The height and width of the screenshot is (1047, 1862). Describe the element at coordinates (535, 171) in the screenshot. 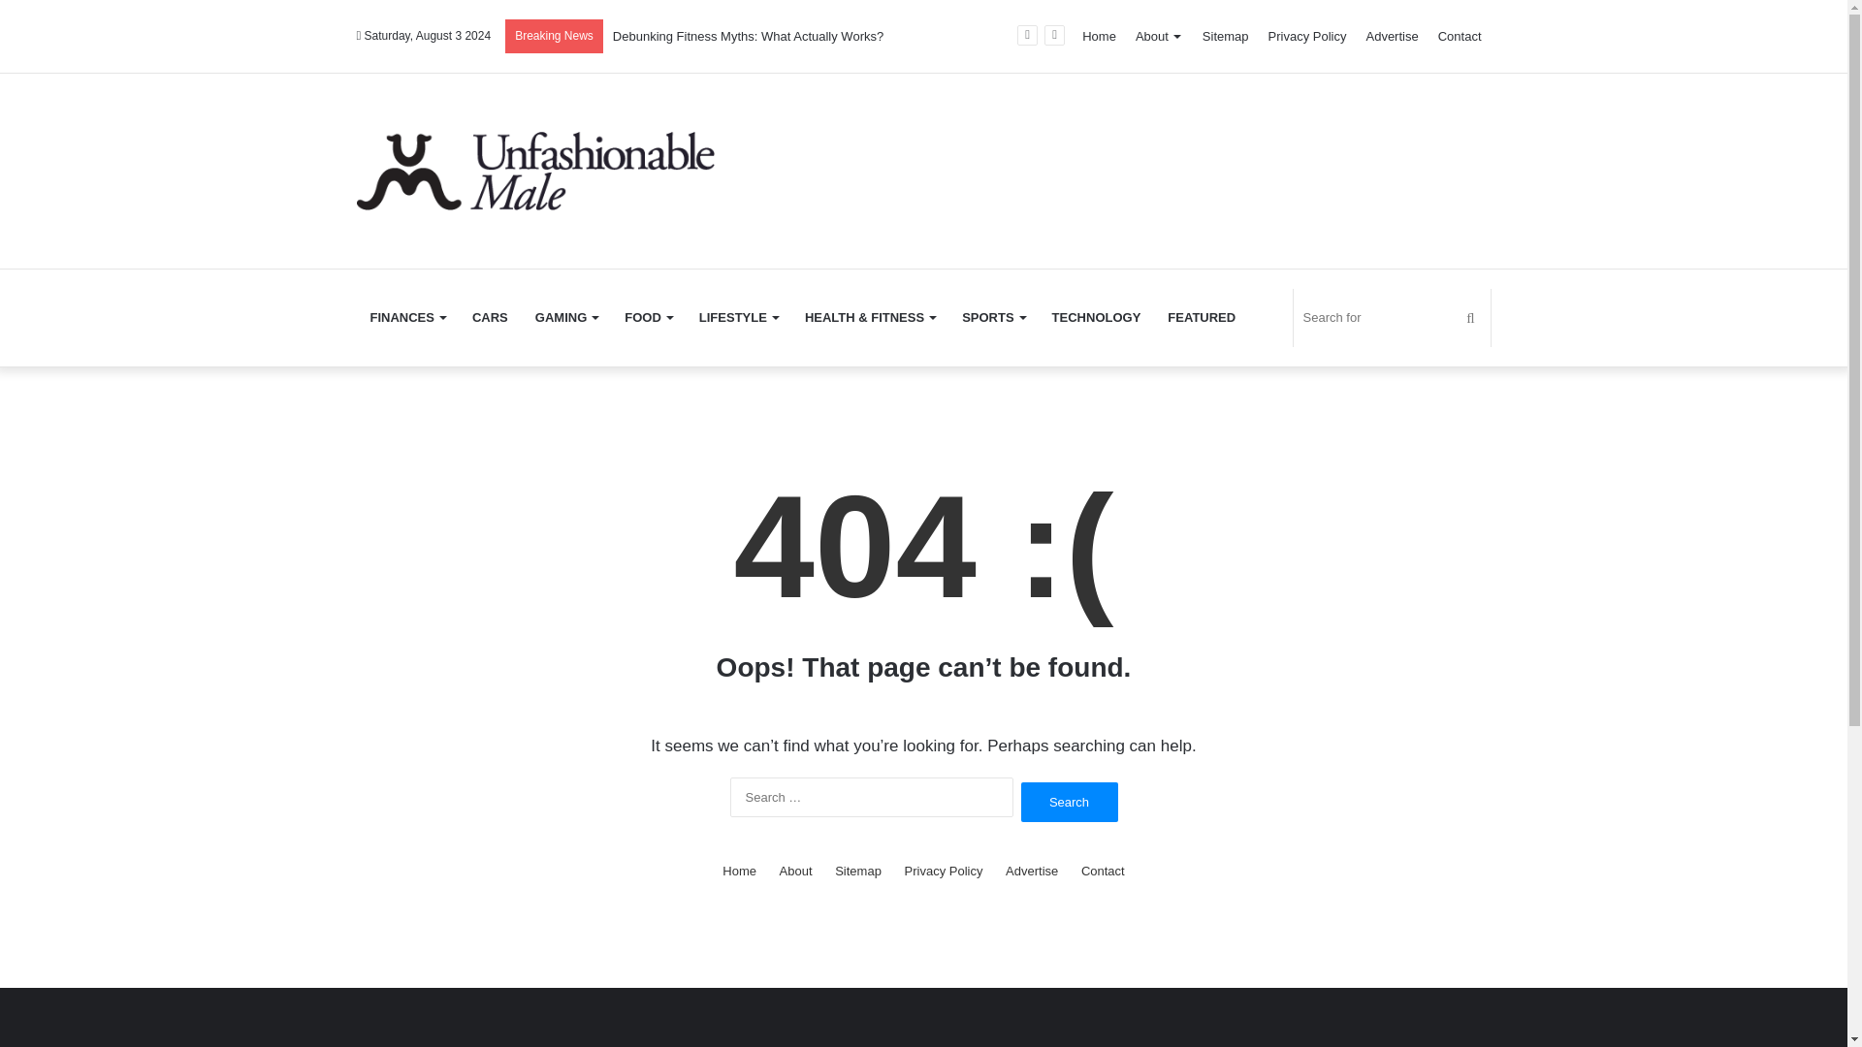

I see `Unfashionablemale` at that location.